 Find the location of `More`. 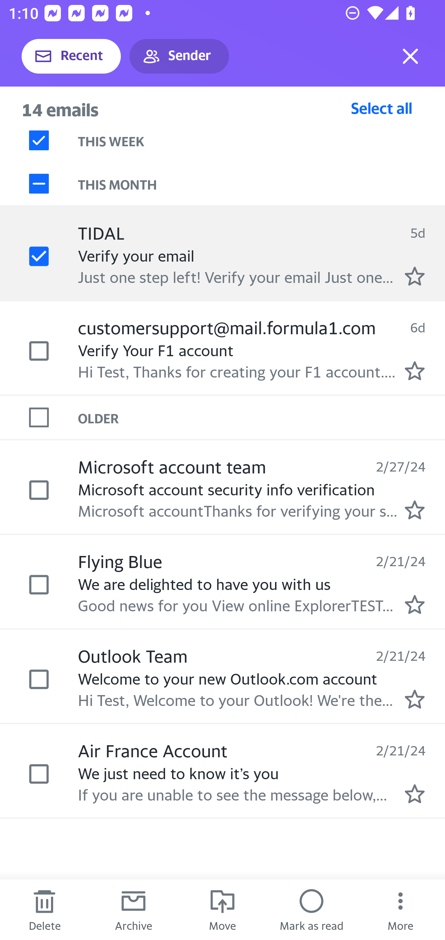

More is located at coordinates (400, 910).